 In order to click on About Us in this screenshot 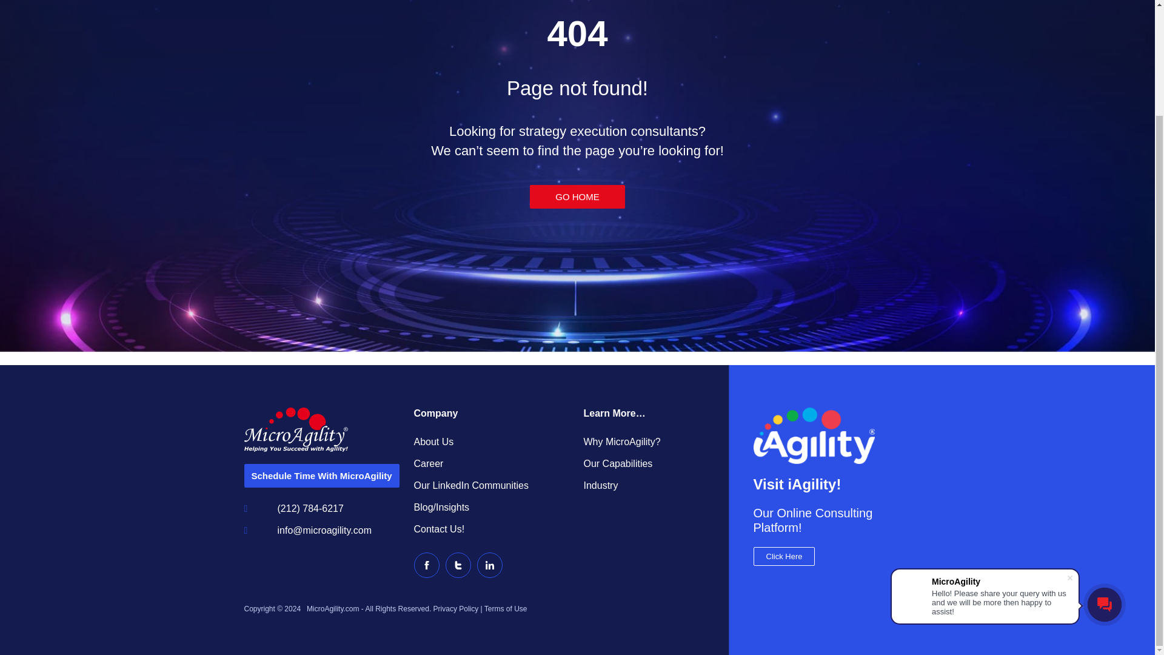, I will do `click(492, 442)`.